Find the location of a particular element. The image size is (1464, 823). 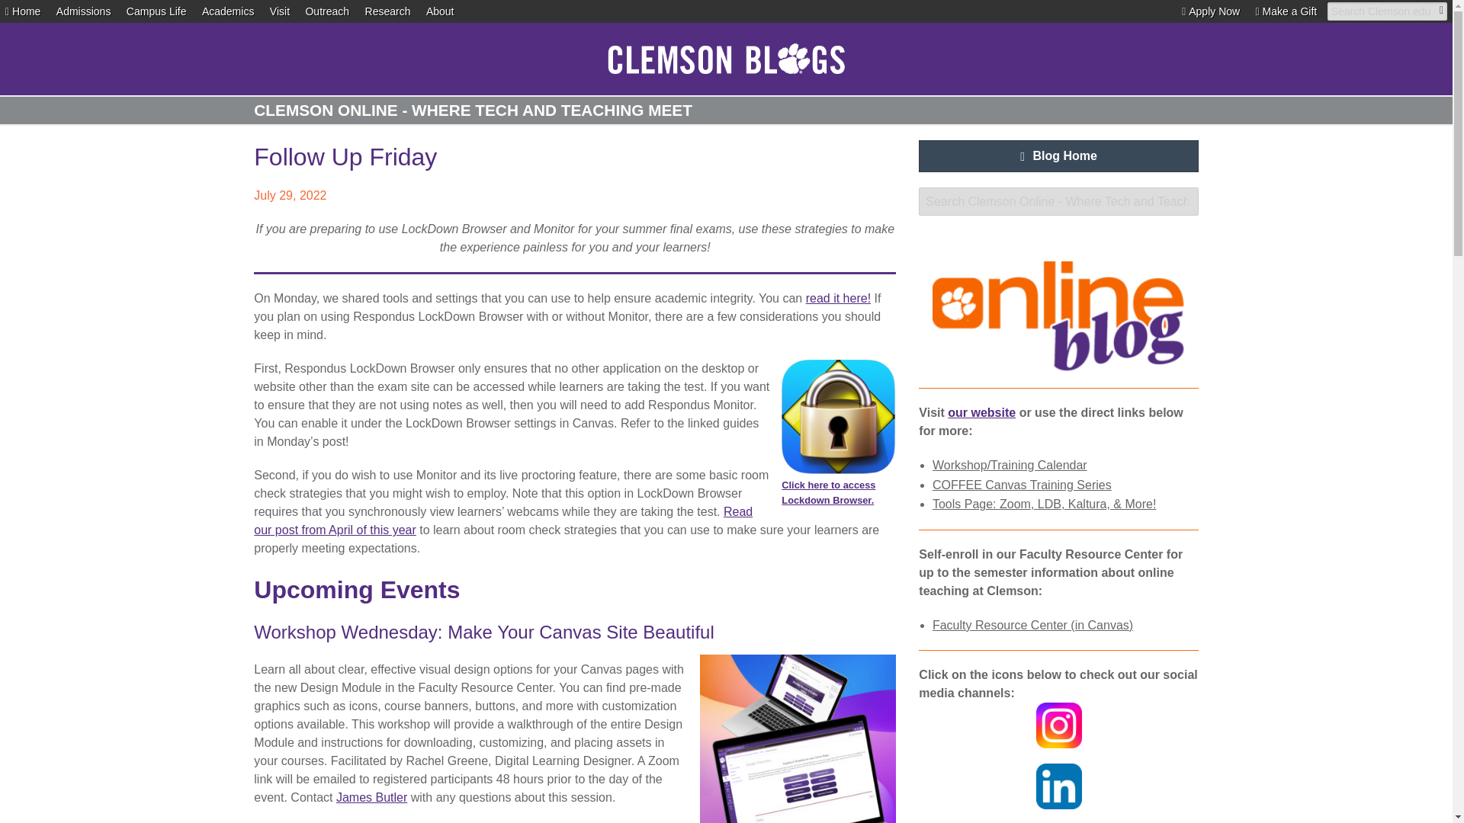

Admissions is located at coordinates (84, 11).